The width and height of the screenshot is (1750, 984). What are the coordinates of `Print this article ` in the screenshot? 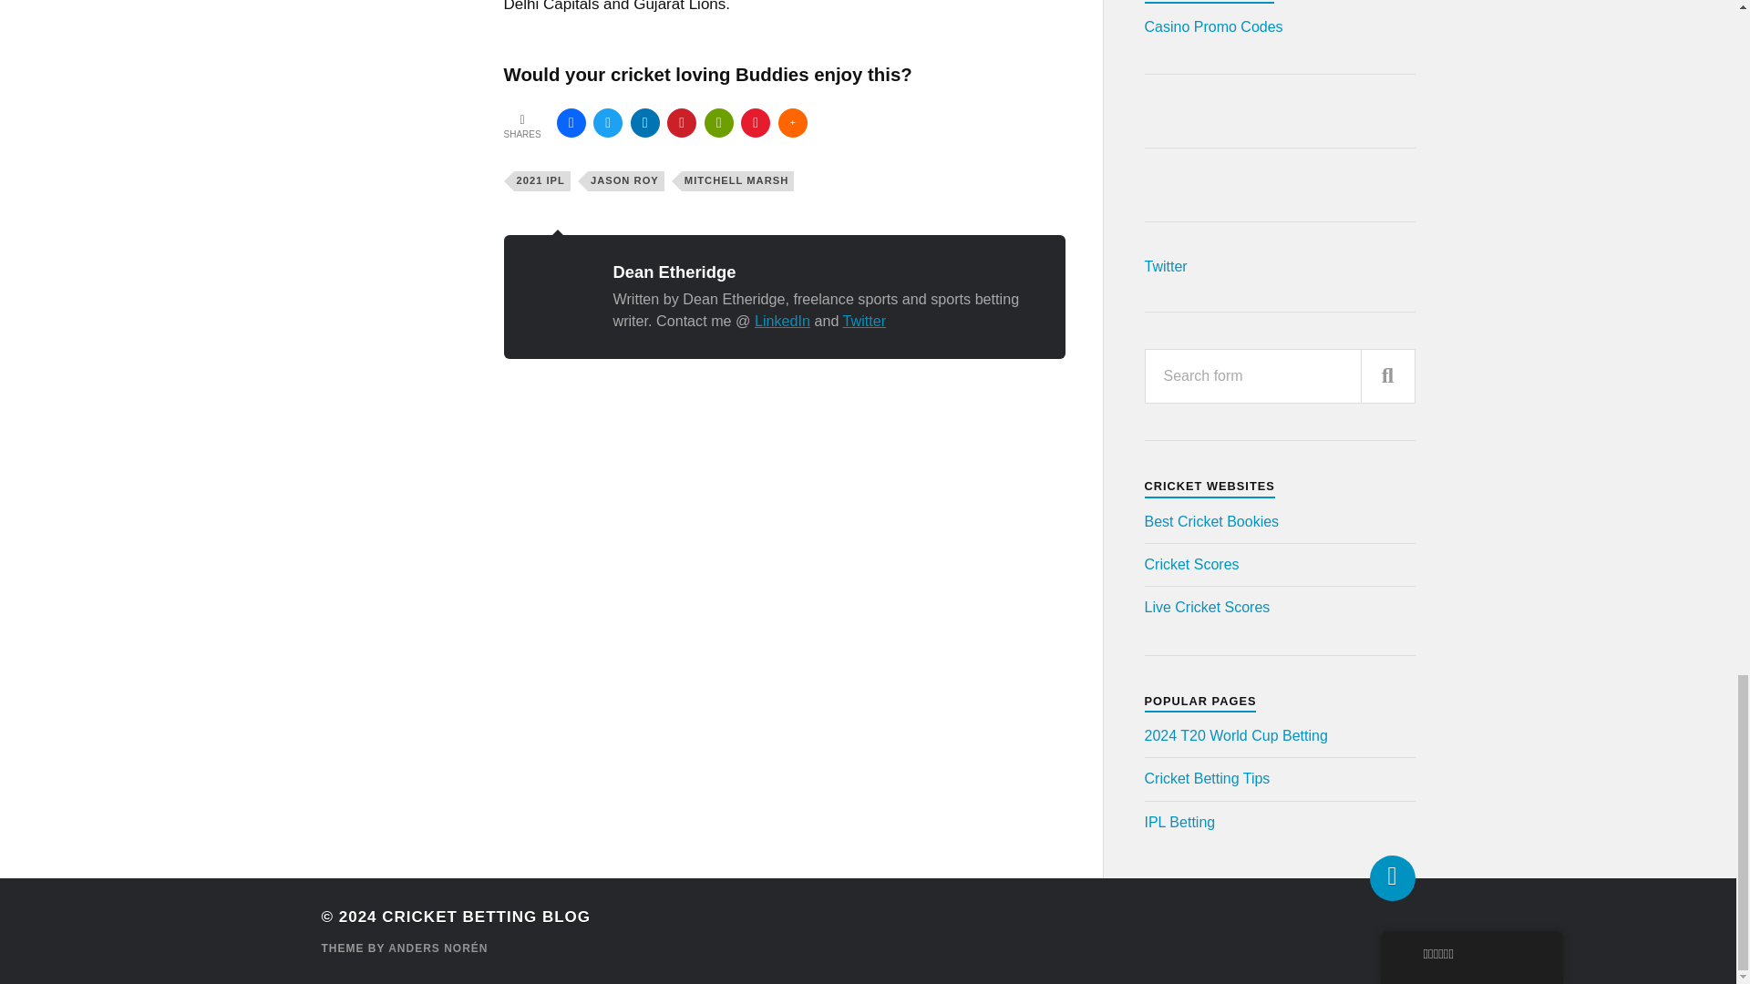 It's located at (718, 122).